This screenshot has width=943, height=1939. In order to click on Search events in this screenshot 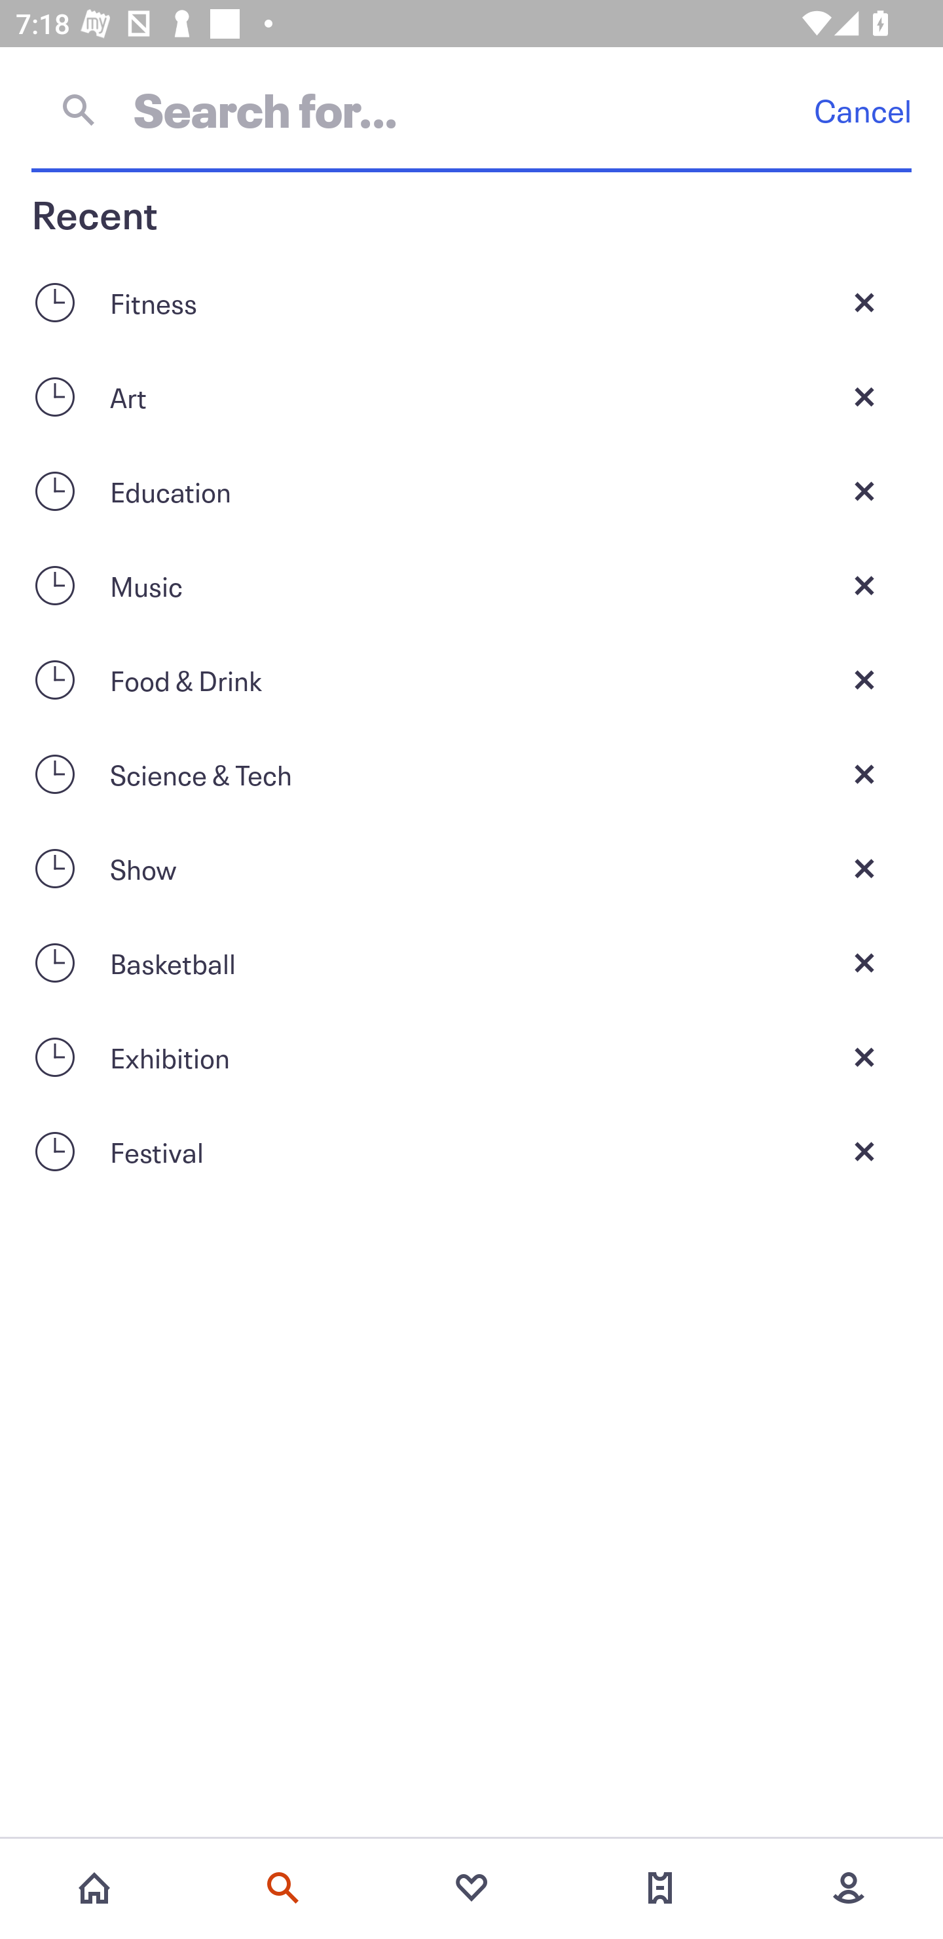, I will do `click(283, 1888)`.